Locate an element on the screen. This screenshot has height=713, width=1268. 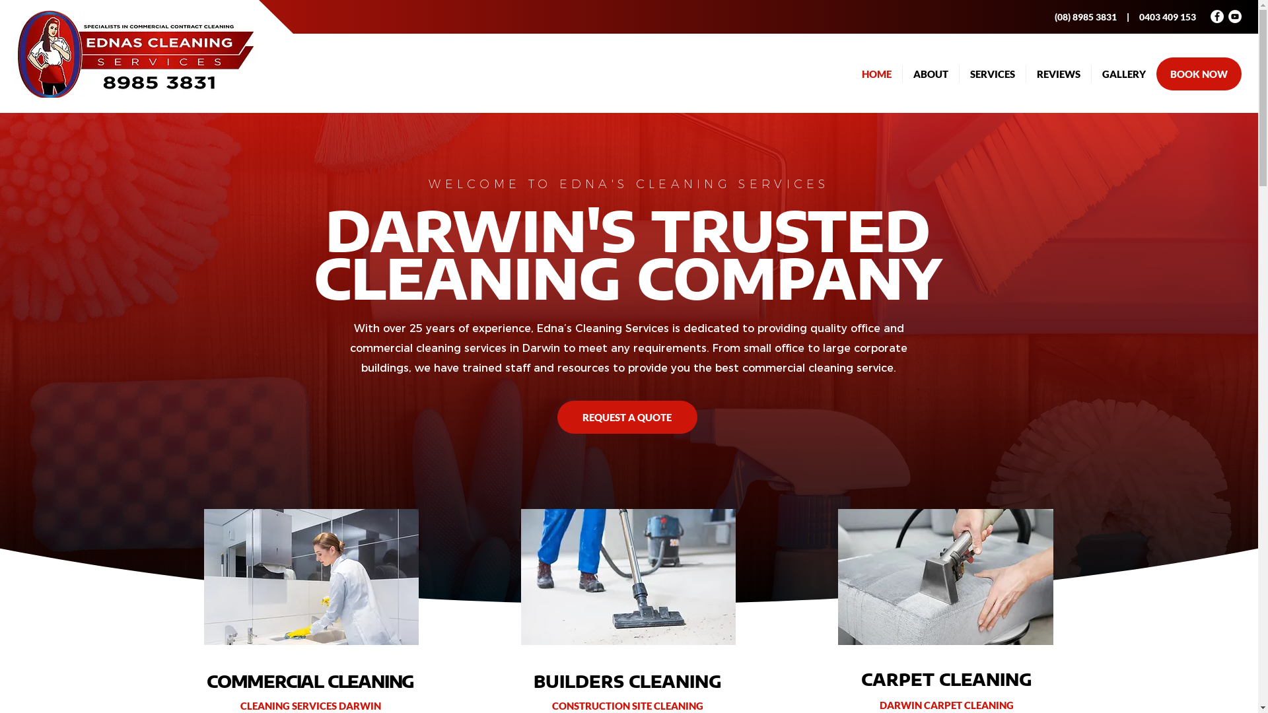
REQUEST A QUOTE is located at coordinates (627, 417).